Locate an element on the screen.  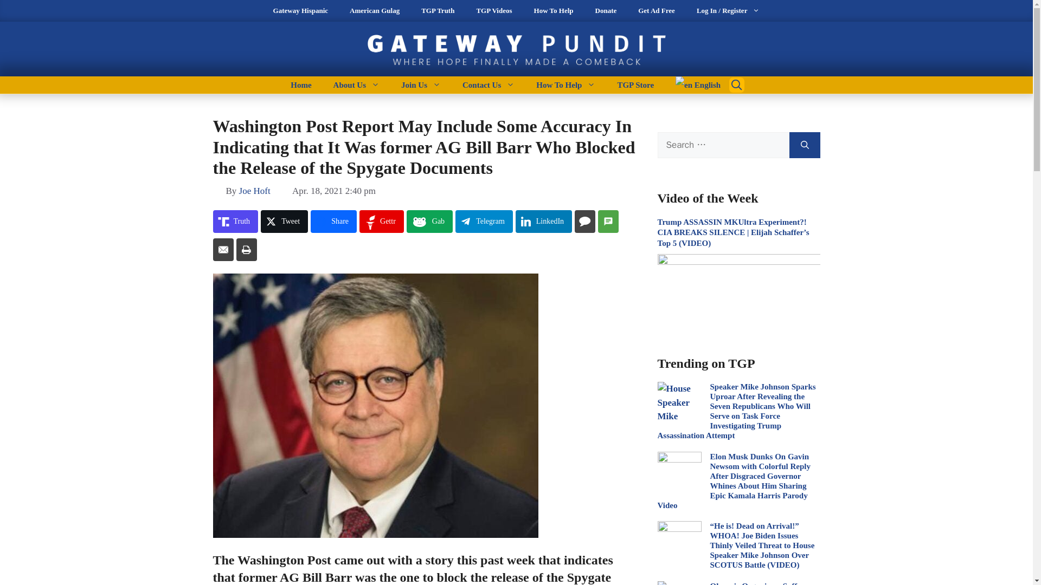
American Gulag is located at coordinates (374, 11).